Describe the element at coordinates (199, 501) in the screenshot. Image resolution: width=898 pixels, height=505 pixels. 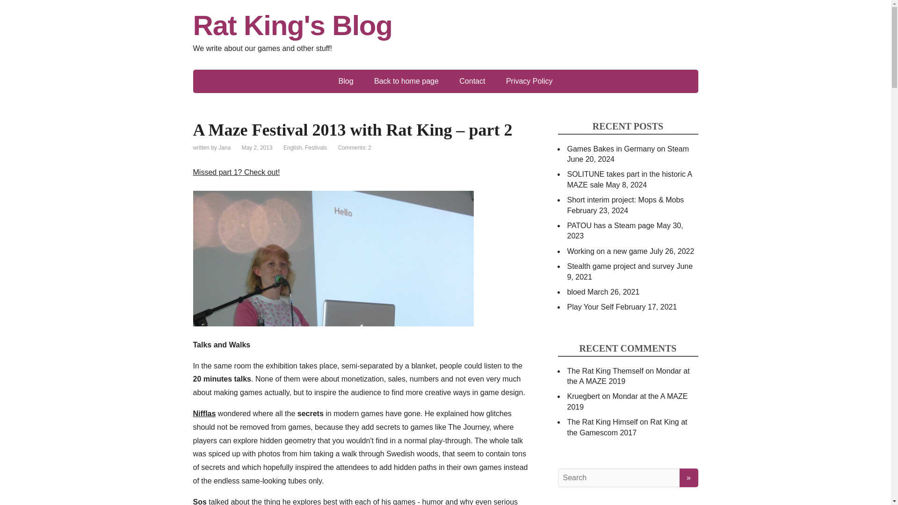
I see `Sos` at that location.